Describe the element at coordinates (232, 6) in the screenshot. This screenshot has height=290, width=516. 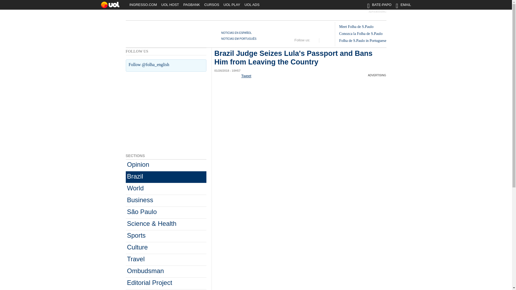
I see `UOL PLAY` at that location.